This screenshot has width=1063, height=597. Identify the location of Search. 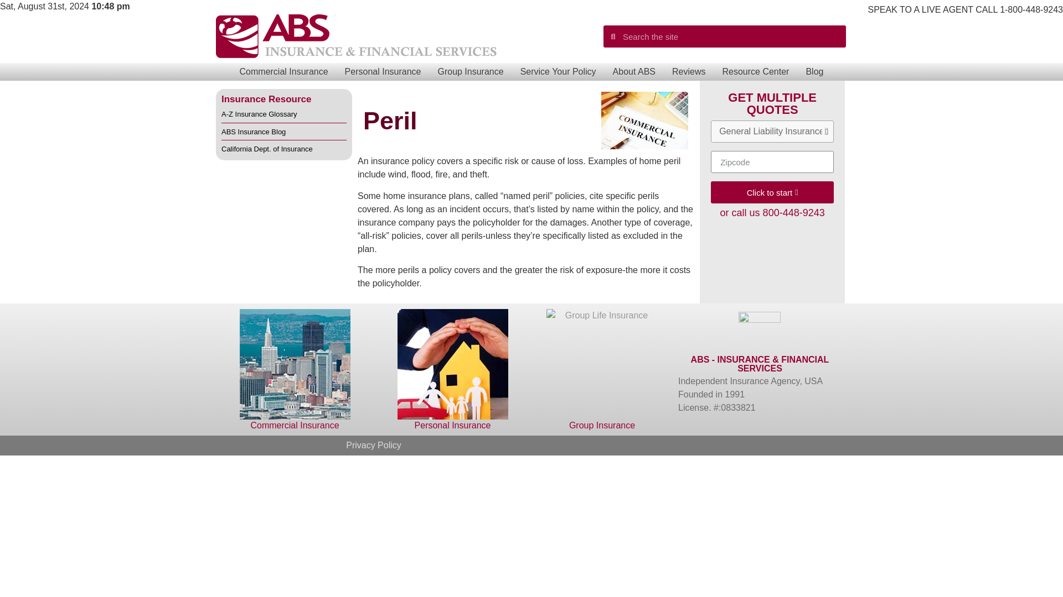
(731, 36).